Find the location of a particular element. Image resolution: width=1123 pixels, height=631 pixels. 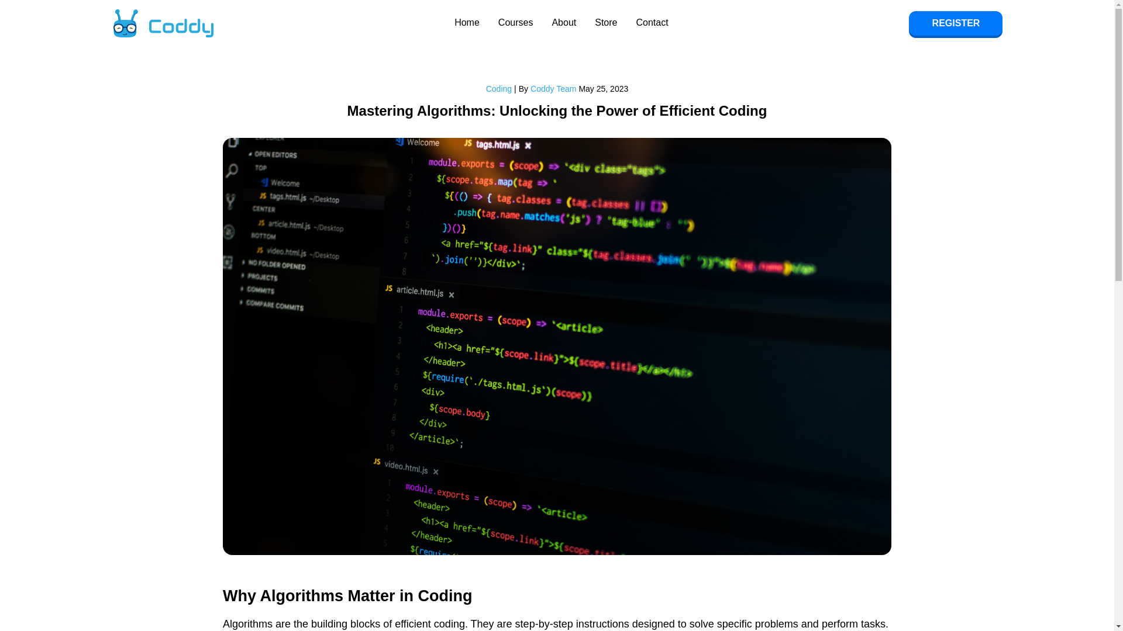

About is located at coordinates (563, 23).